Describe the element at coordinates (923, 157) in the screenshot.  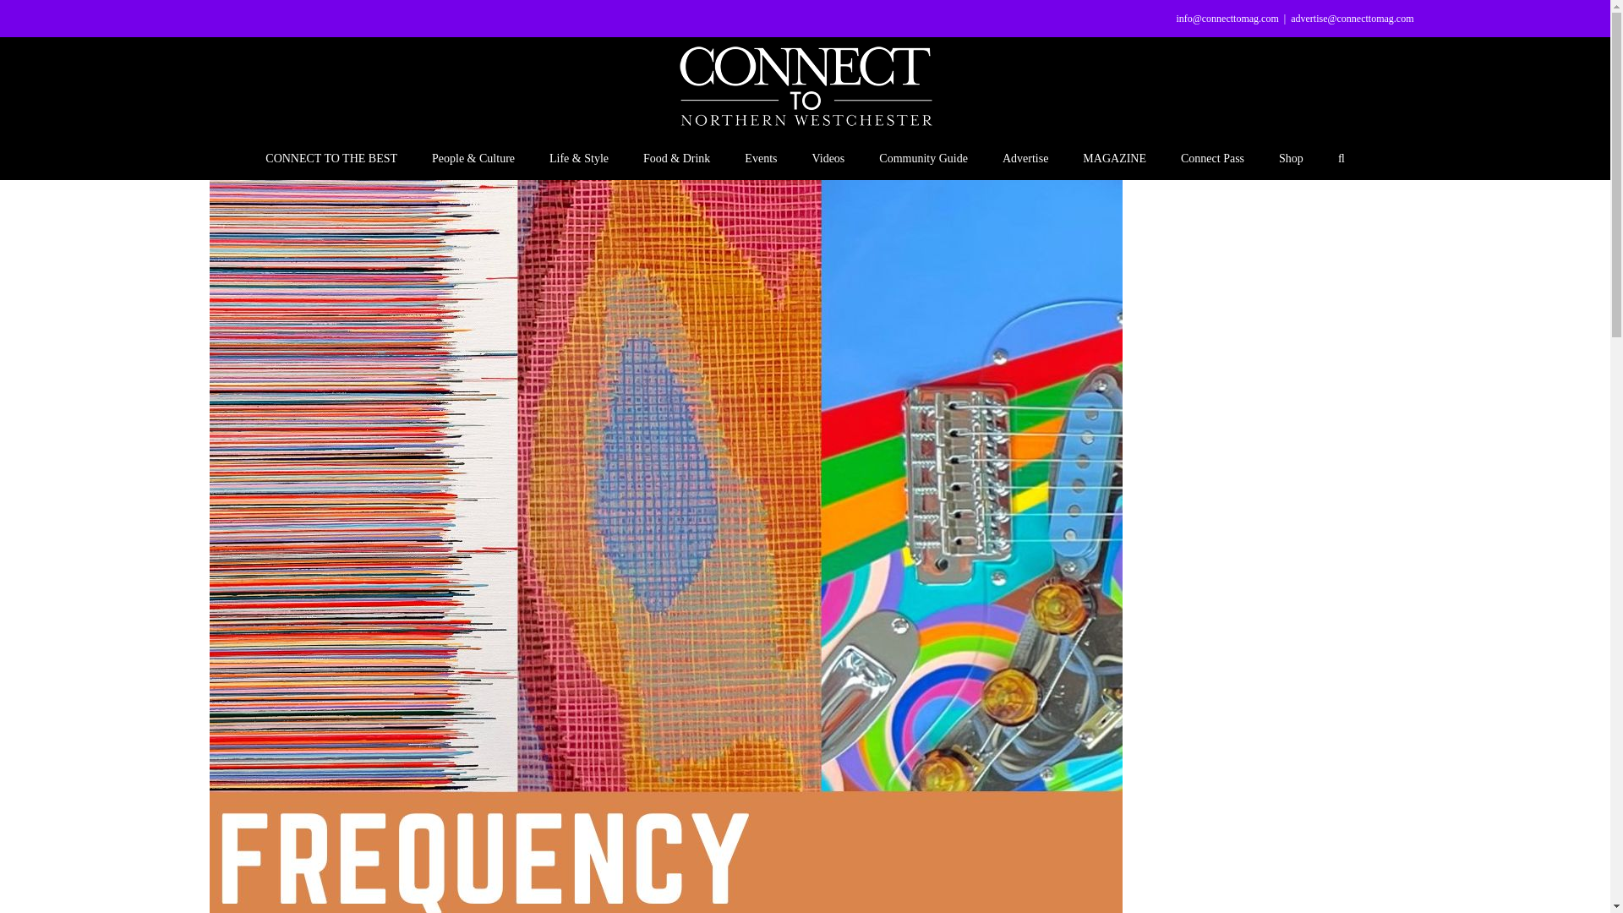
I see `Community Guide` at that location.